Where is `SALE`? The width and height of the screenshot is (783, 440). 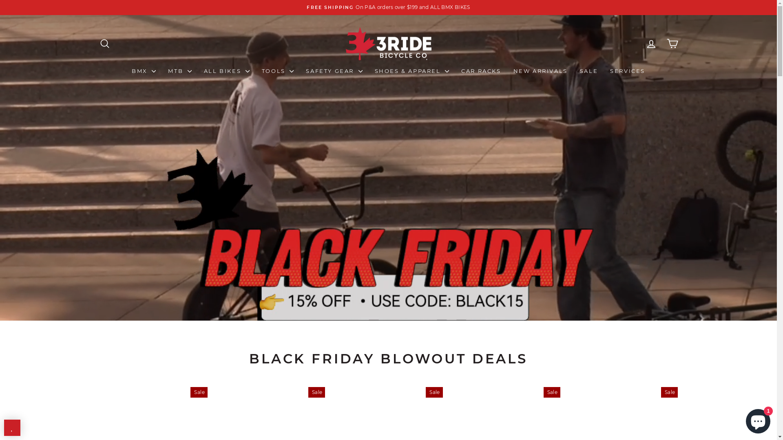 SALE is located at coordinates (589, 71).